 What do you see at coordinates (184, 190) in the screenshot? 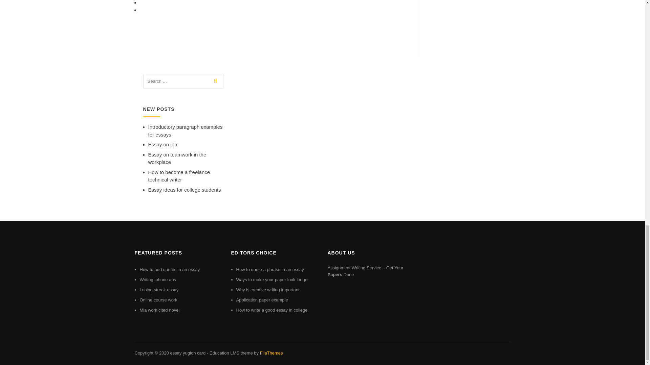
I see `Essay ideas for college students` at bounding box center [184, 190].